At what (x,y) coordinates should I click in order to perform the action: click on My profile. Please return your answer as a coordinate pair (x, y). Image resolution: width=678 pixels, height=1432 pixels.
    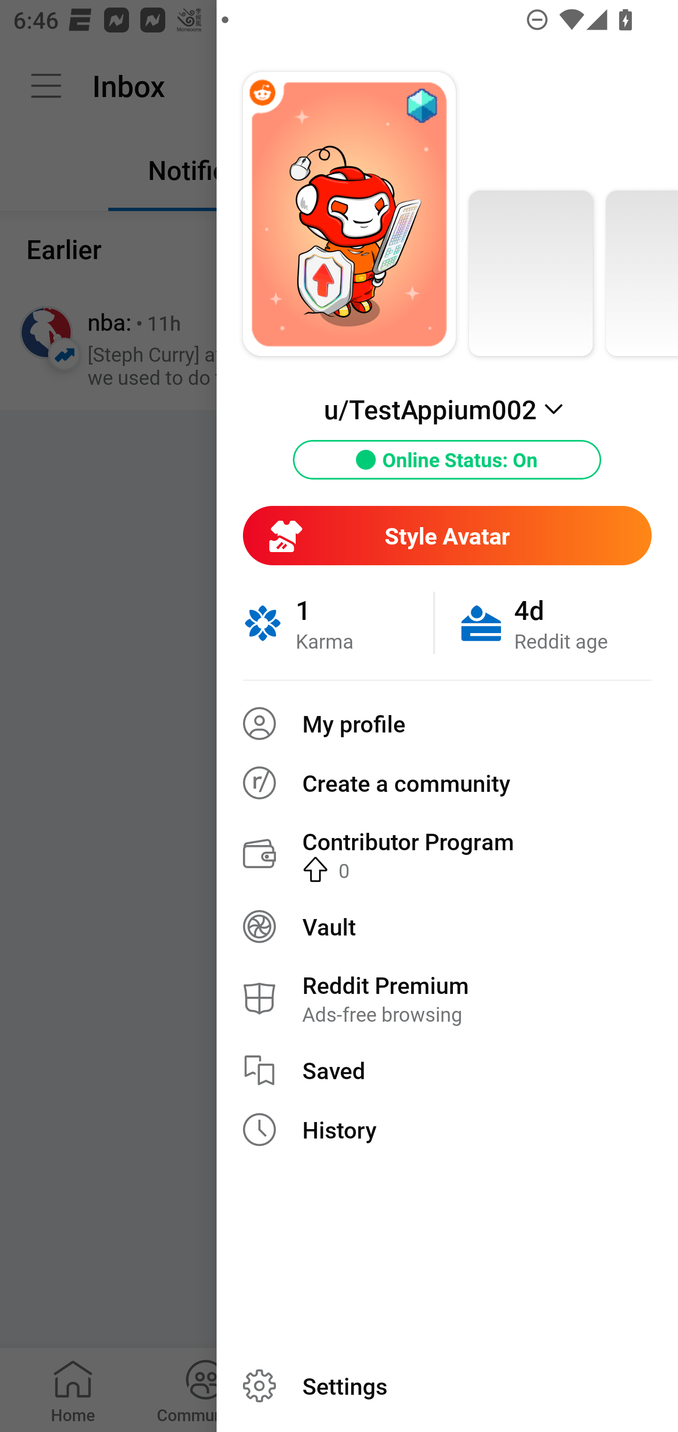
    Looking at the image, I should click on (447, 724).